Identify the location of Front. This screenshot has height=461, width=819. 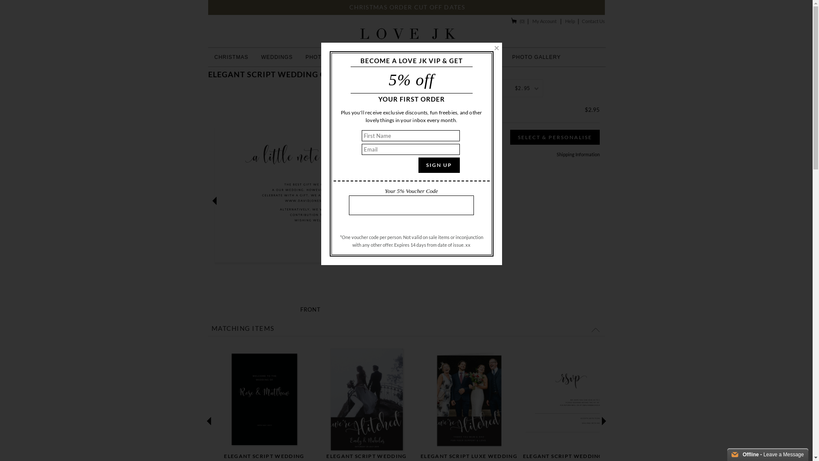
(571, 400).